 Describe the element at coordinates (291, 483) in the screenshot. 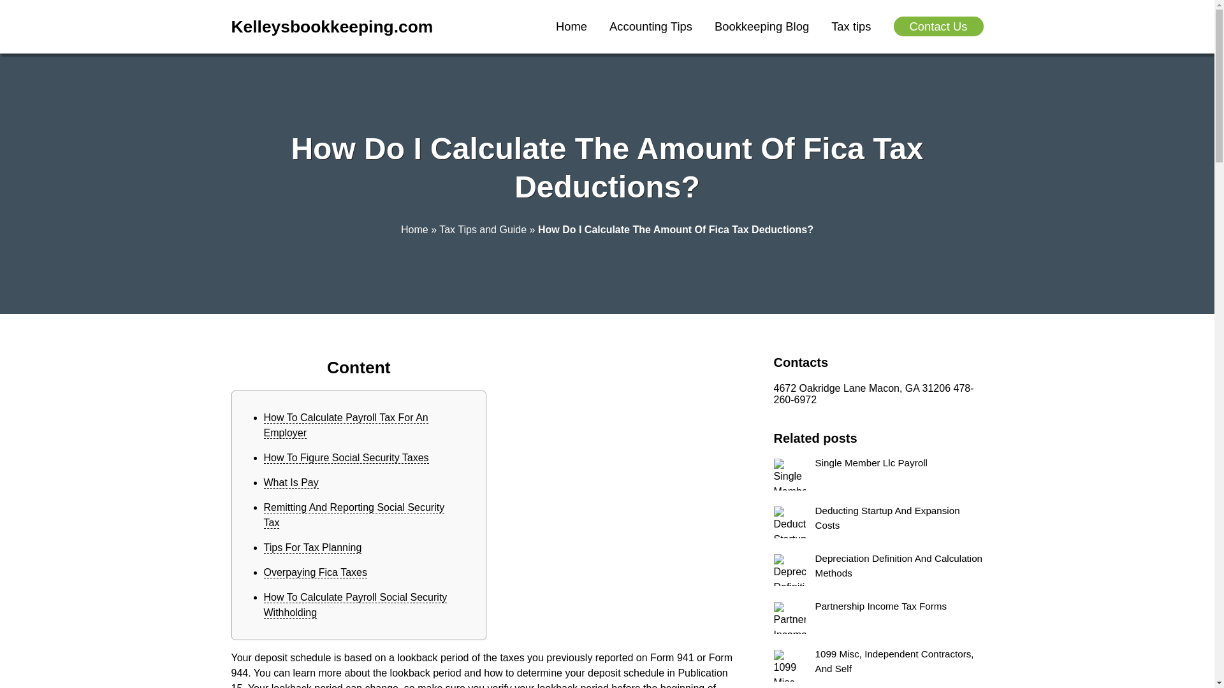

I see `What Is Pay` at that location.